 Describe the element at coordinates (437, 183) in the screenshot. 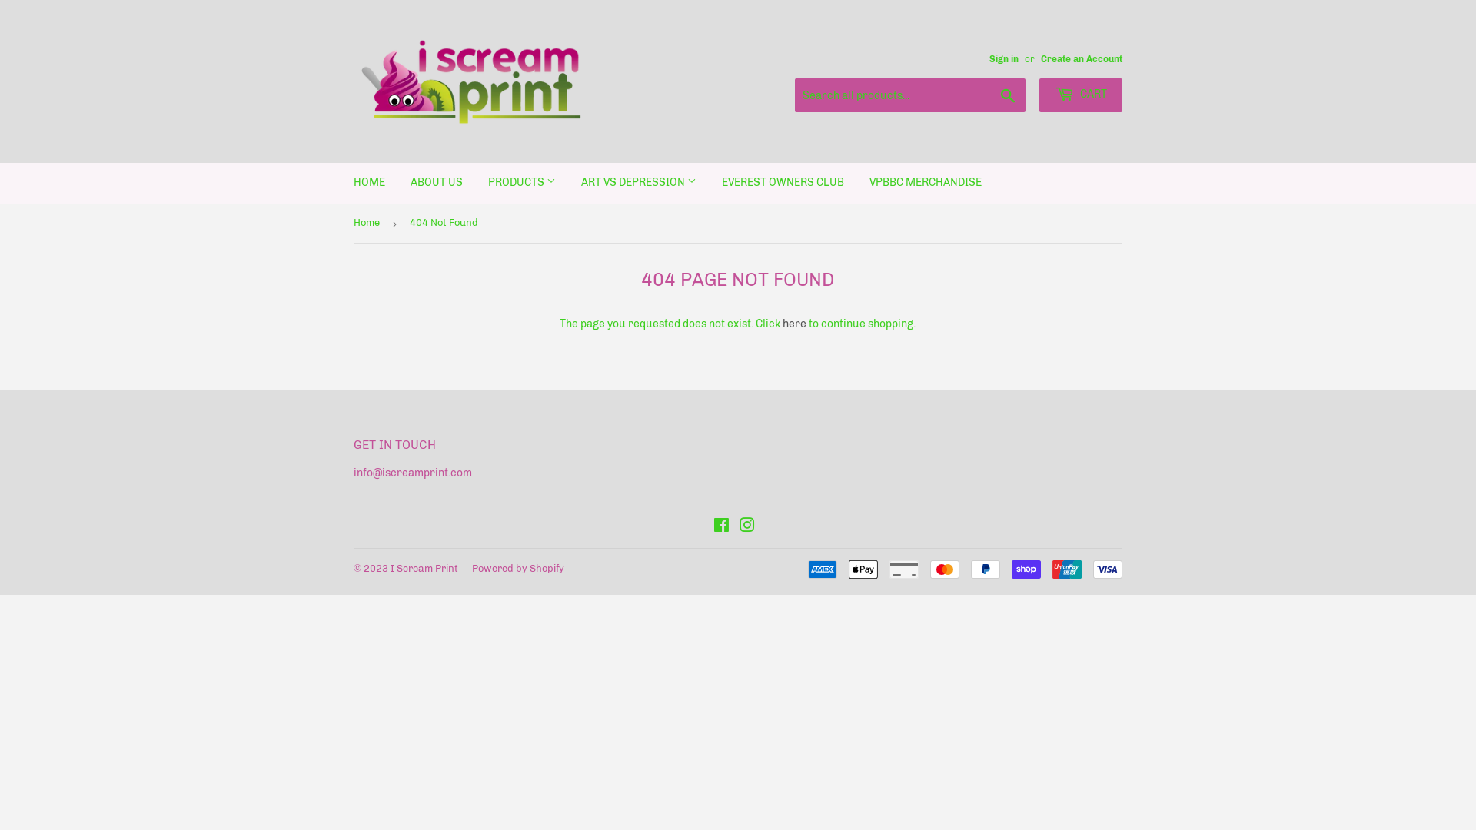

I see `ABOUT US` at that location.